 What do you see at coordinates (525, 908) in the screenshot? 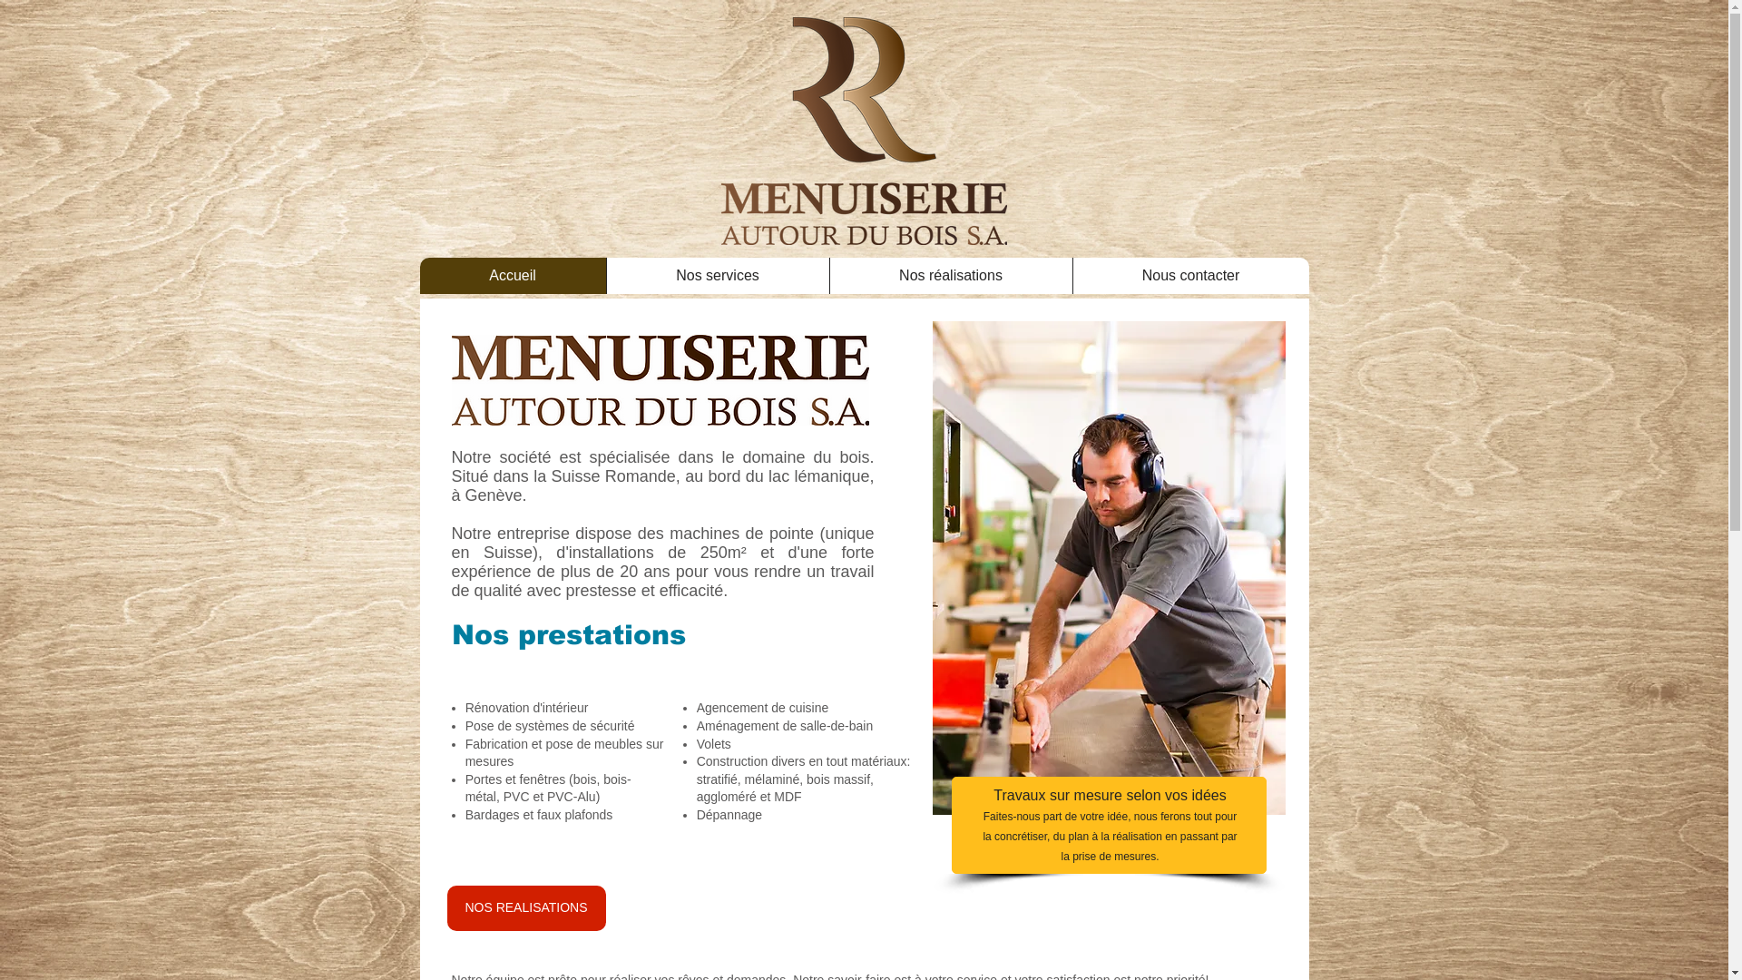
I see `NOS REALISATIONS` at bounding box center [525, 908].